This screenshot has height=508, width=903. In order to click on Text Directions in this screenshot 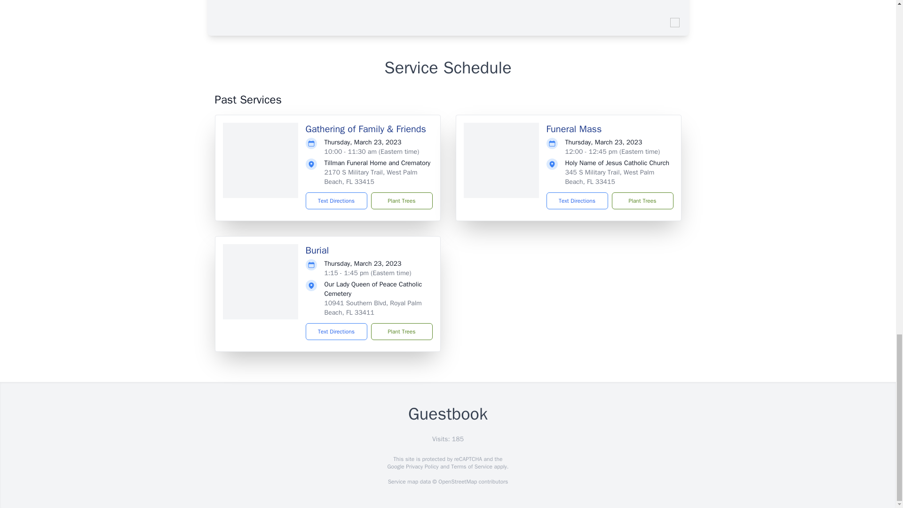, I will do `click(577, 200)`.